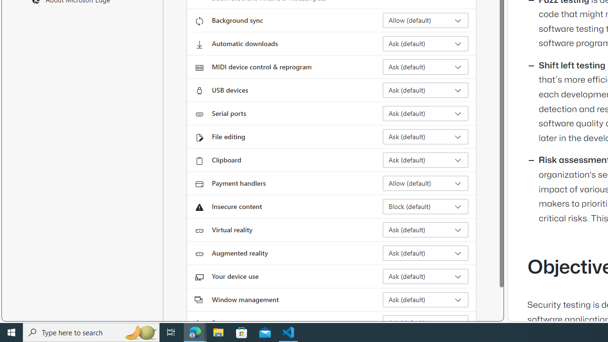 This screenshot has width=608, height=342. Describe the element at coordinates (426, 299) in the screenshot. I see `Window management Ask (default)` at that location.